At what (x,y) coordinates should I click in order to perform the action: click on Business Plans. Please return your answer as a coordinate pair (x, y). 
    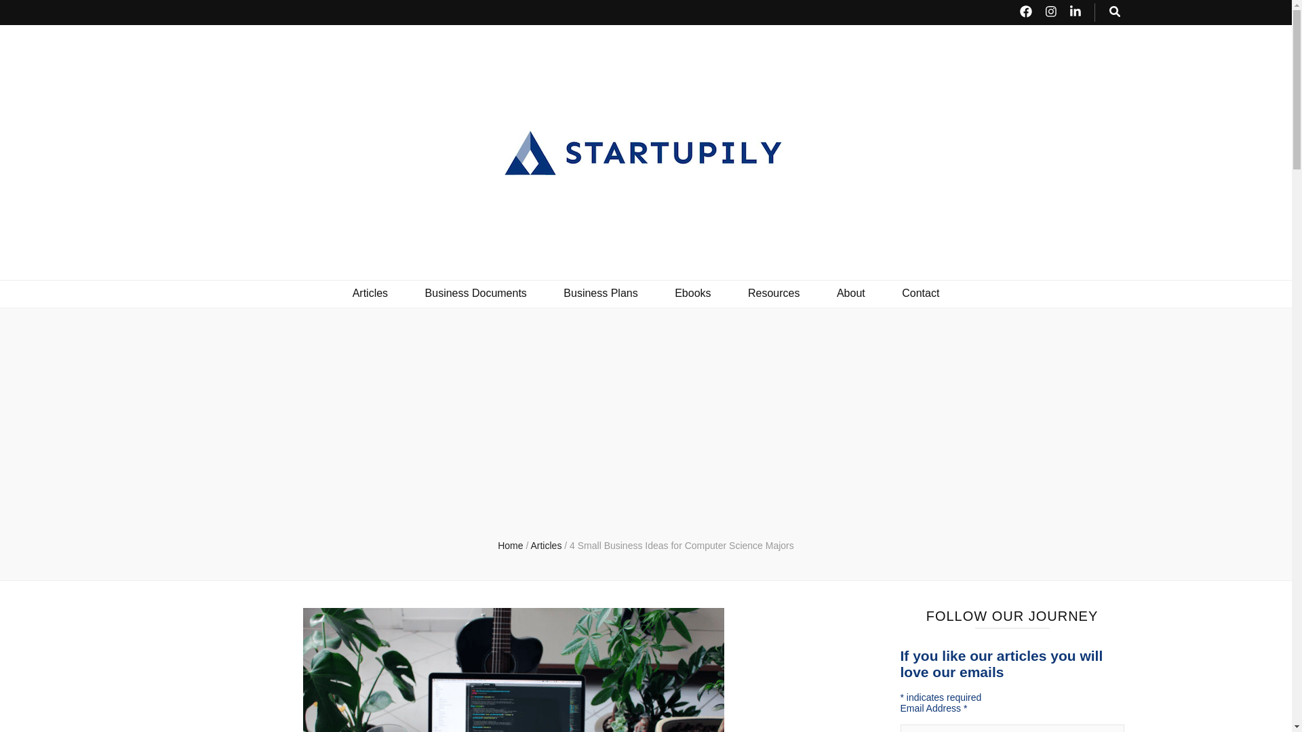
    Looking at the image, I should click on (601, 294).